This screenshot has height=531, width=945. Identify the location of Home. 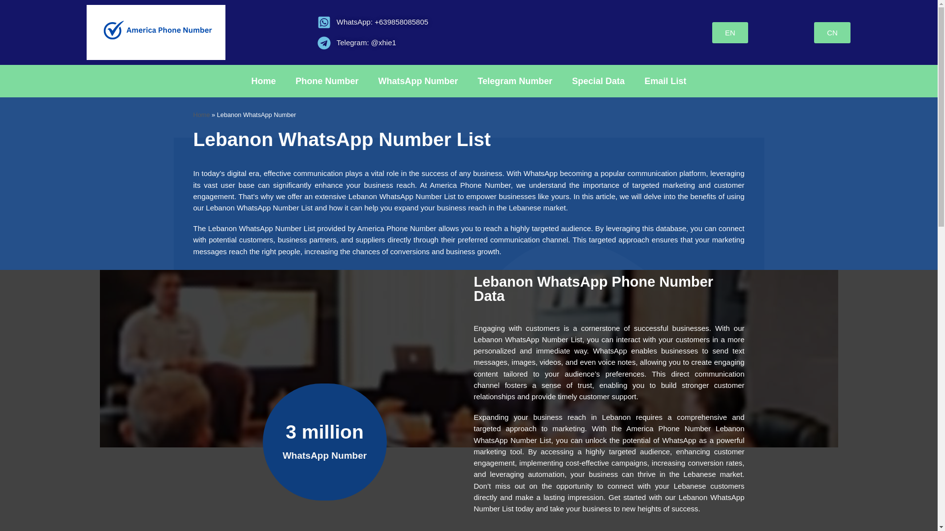
(201, 114).